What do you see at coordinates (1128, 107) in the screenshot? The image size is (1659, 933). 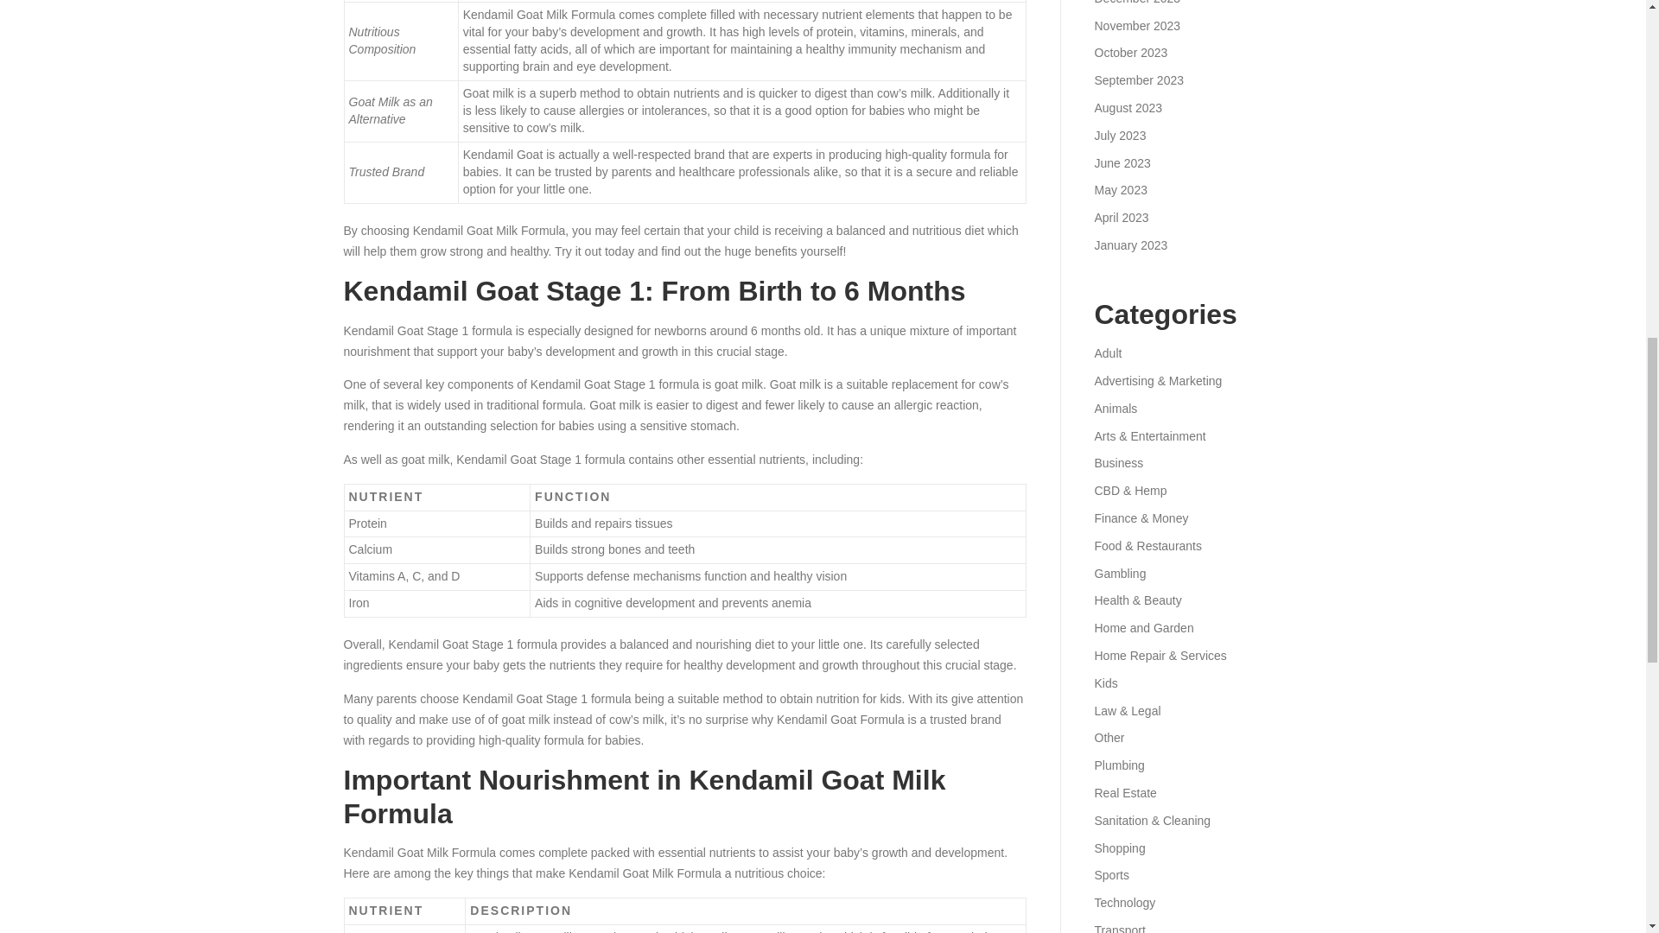 I see `August 2023` at bounding box center [1128, 107].